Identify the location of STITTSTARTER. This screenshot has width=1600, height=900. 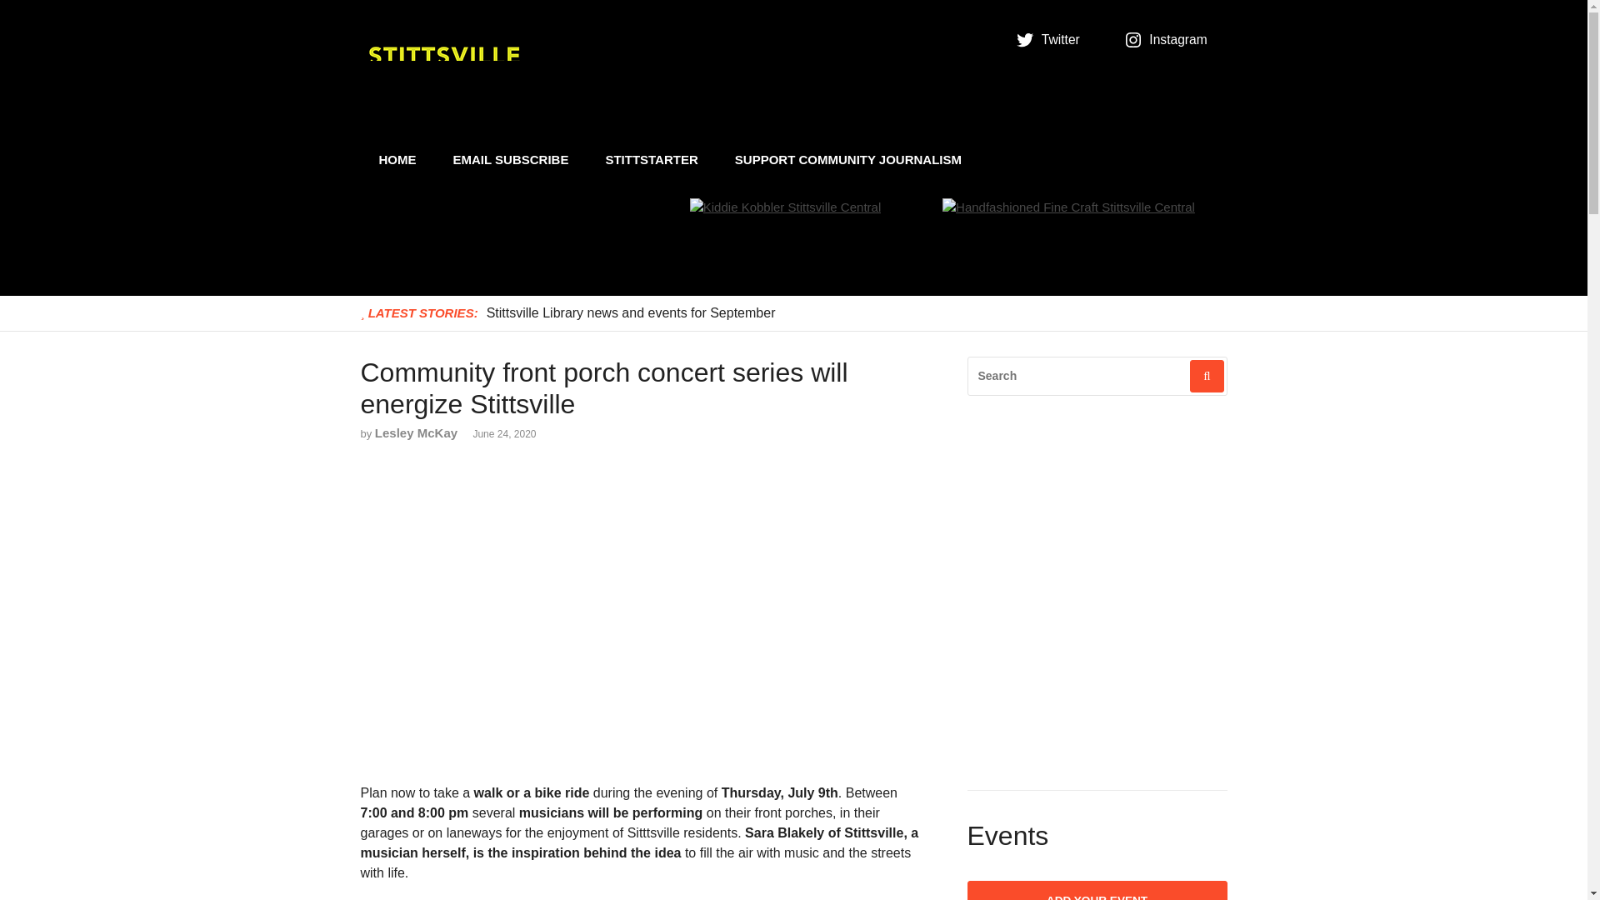
(651, 160).